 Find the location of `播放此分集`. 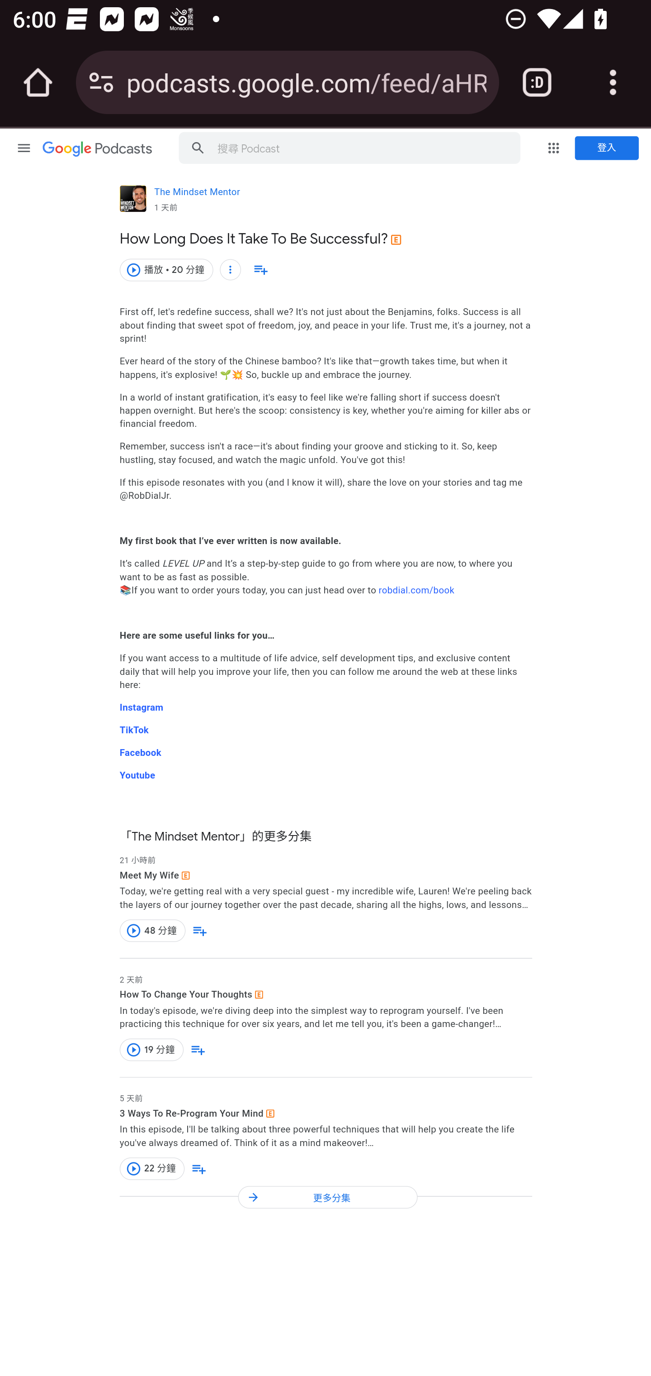

播放此分集 is located at coordinates (133, 931).